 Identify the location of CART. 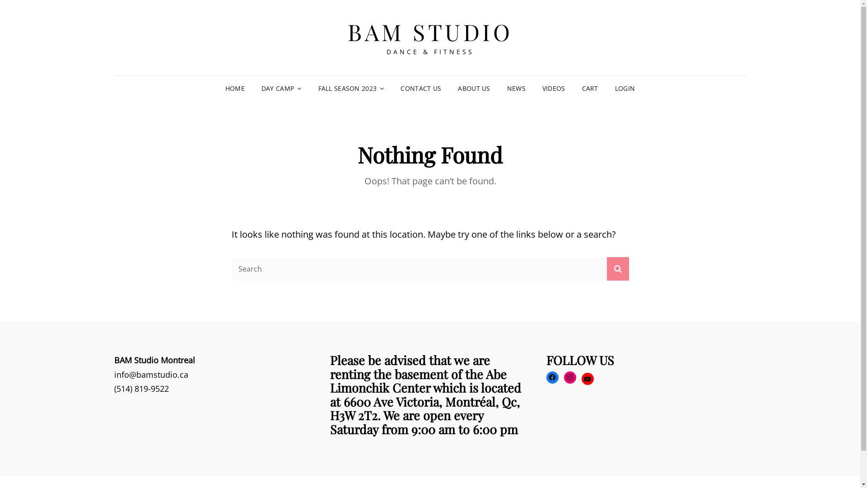
(590, 89).